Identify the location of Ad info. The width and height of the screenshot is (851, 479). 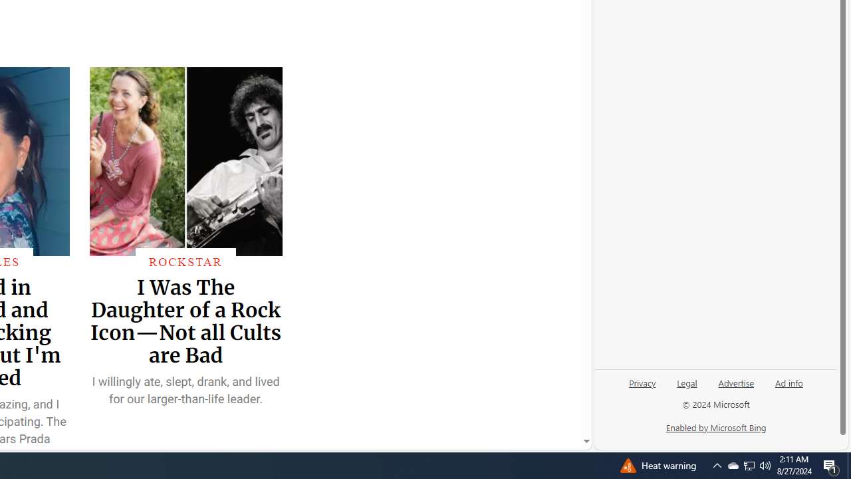
(789, 382).